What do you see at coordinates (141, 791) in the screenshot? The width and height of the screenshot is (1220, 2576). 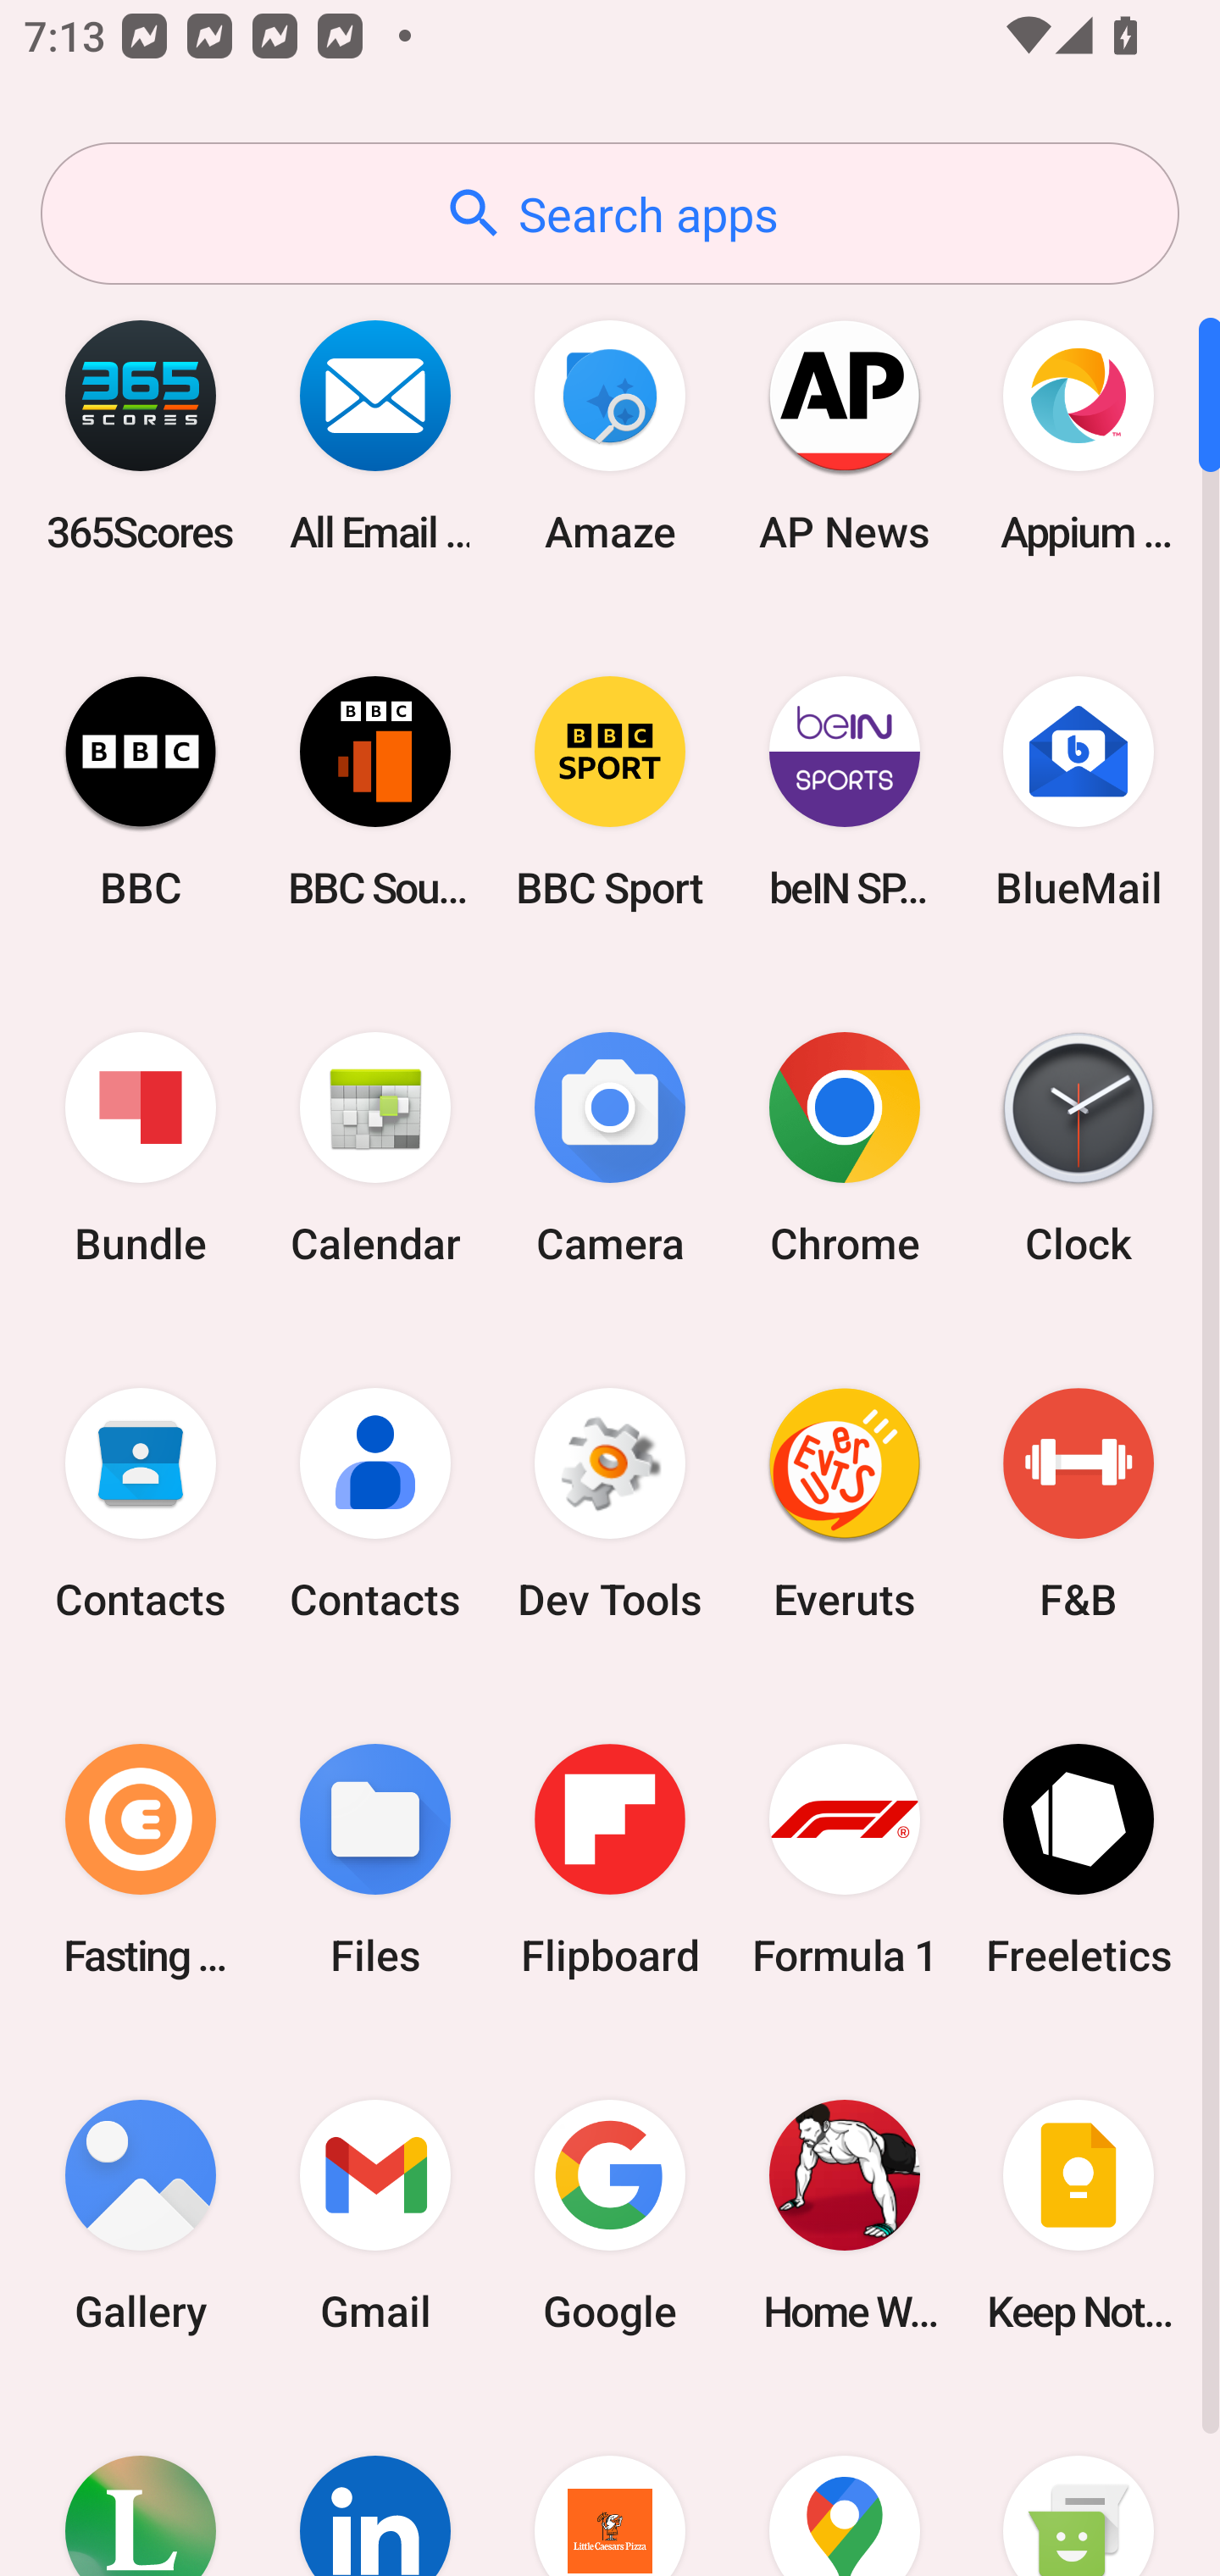 I see `BBC` at bounding box center [141, 791].